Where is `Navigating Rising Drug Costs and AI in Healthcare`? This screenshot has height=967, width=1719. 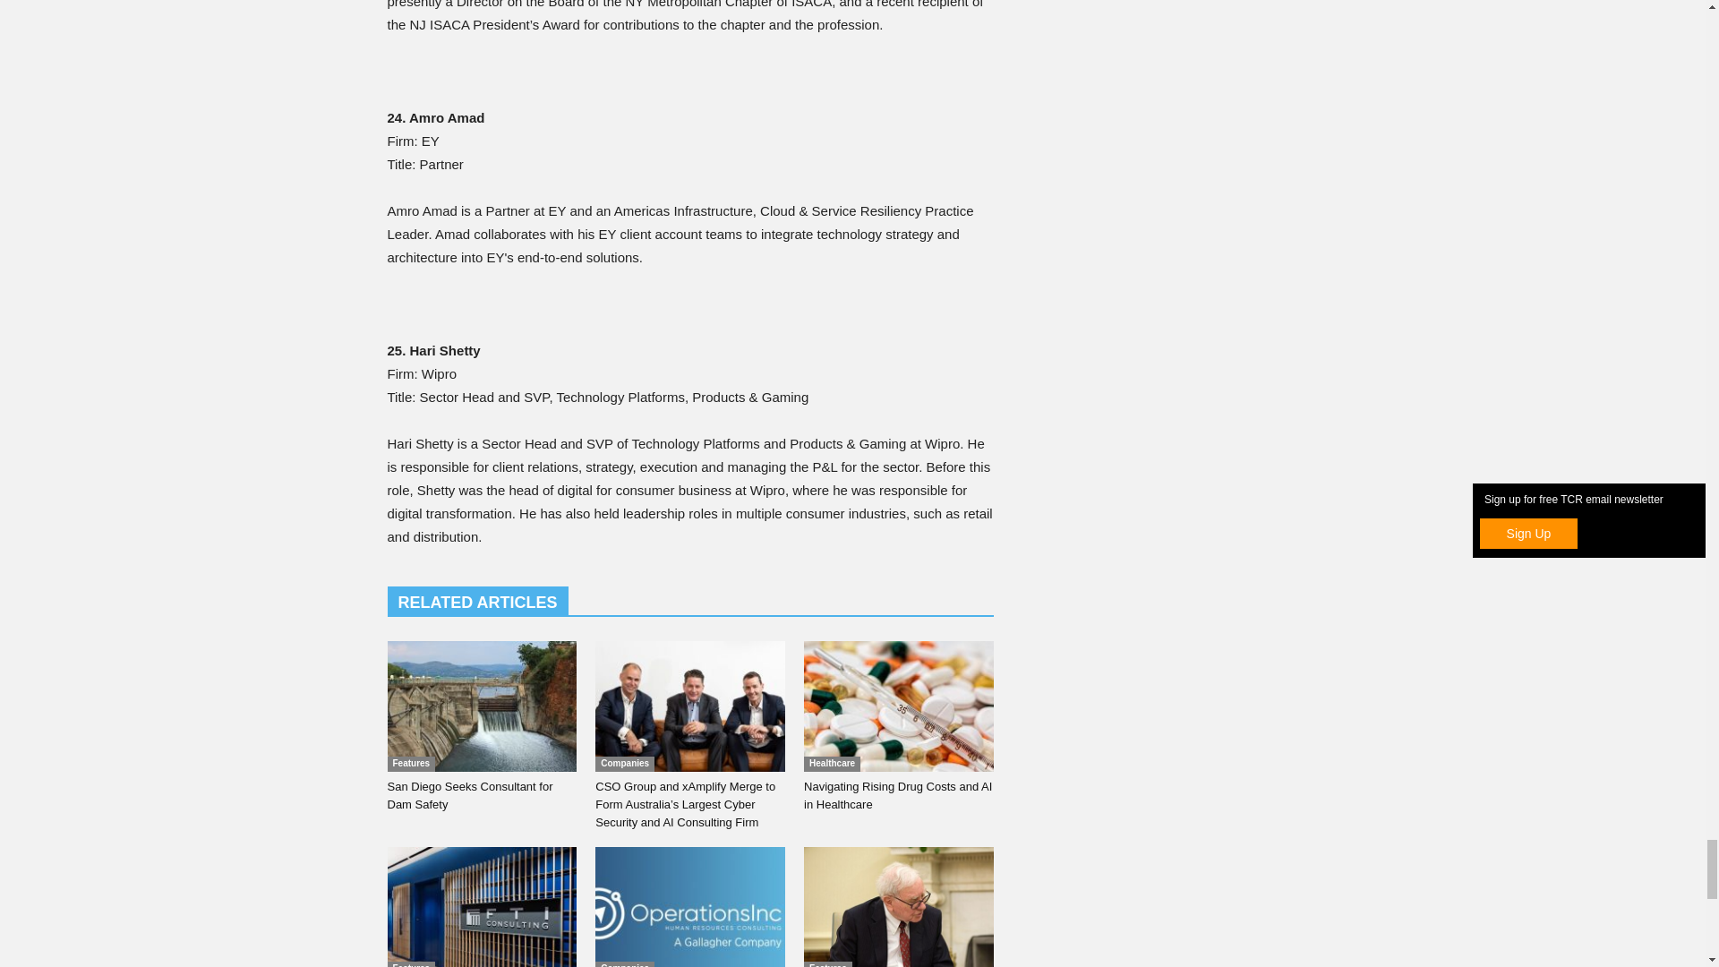
Navigating Rising Drug Costs and AI in Healthcare is located at coordinates (897, 795).